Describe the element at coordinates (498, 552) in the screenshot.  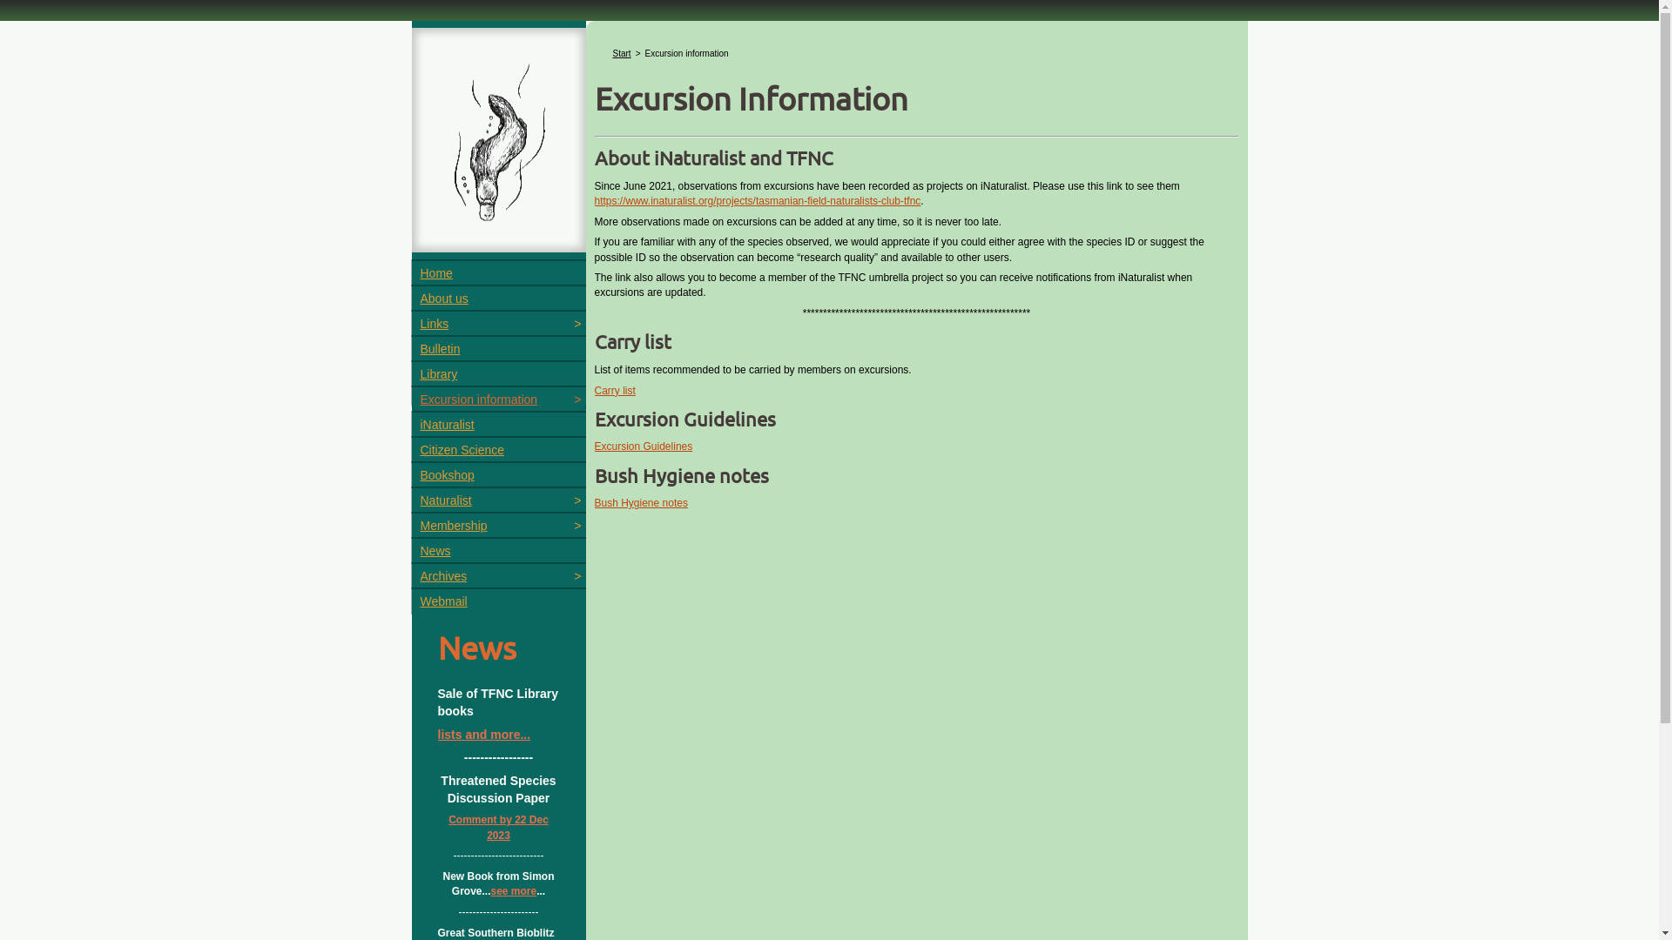
I see `News` at that location.